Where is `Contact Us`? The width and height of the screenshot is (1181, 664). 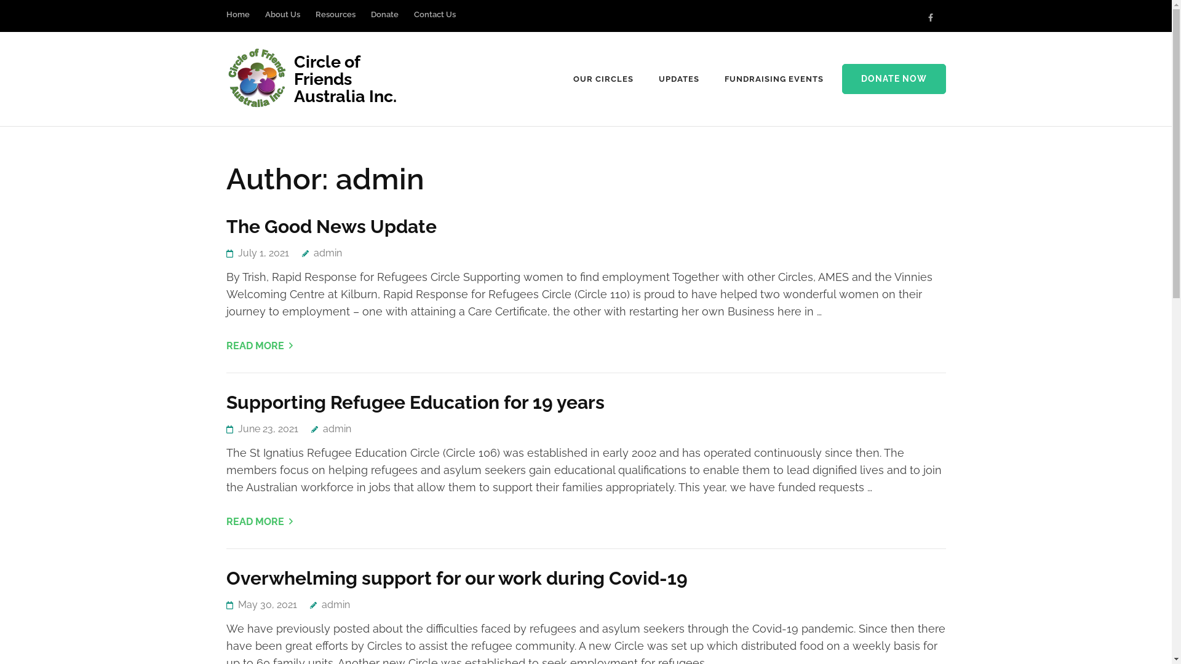
Contact Us is located at coordinates (434, 21).